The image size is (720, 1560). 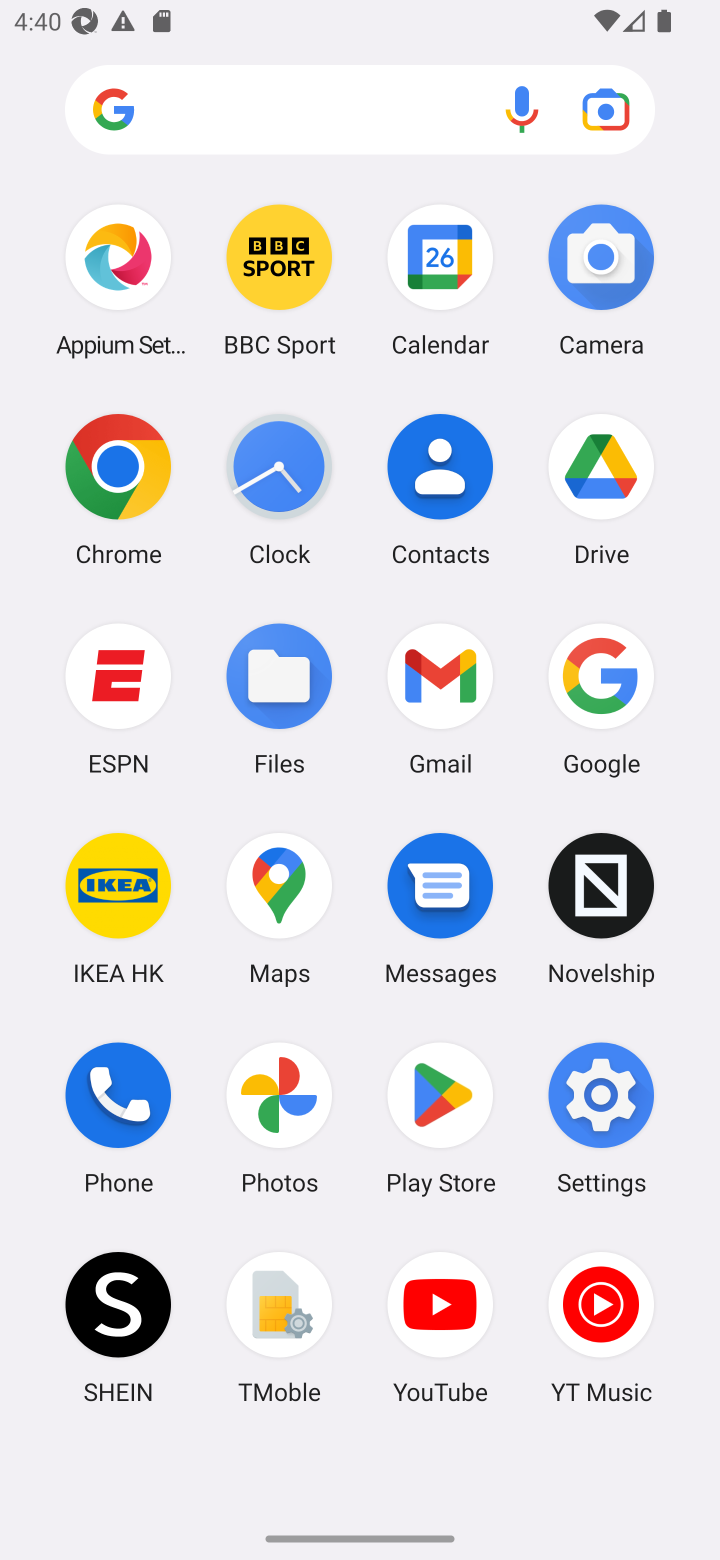 What do you see at coordinates (440, 698) in the screenshot?
I see `Gmail` at bounding box center [440, 698].